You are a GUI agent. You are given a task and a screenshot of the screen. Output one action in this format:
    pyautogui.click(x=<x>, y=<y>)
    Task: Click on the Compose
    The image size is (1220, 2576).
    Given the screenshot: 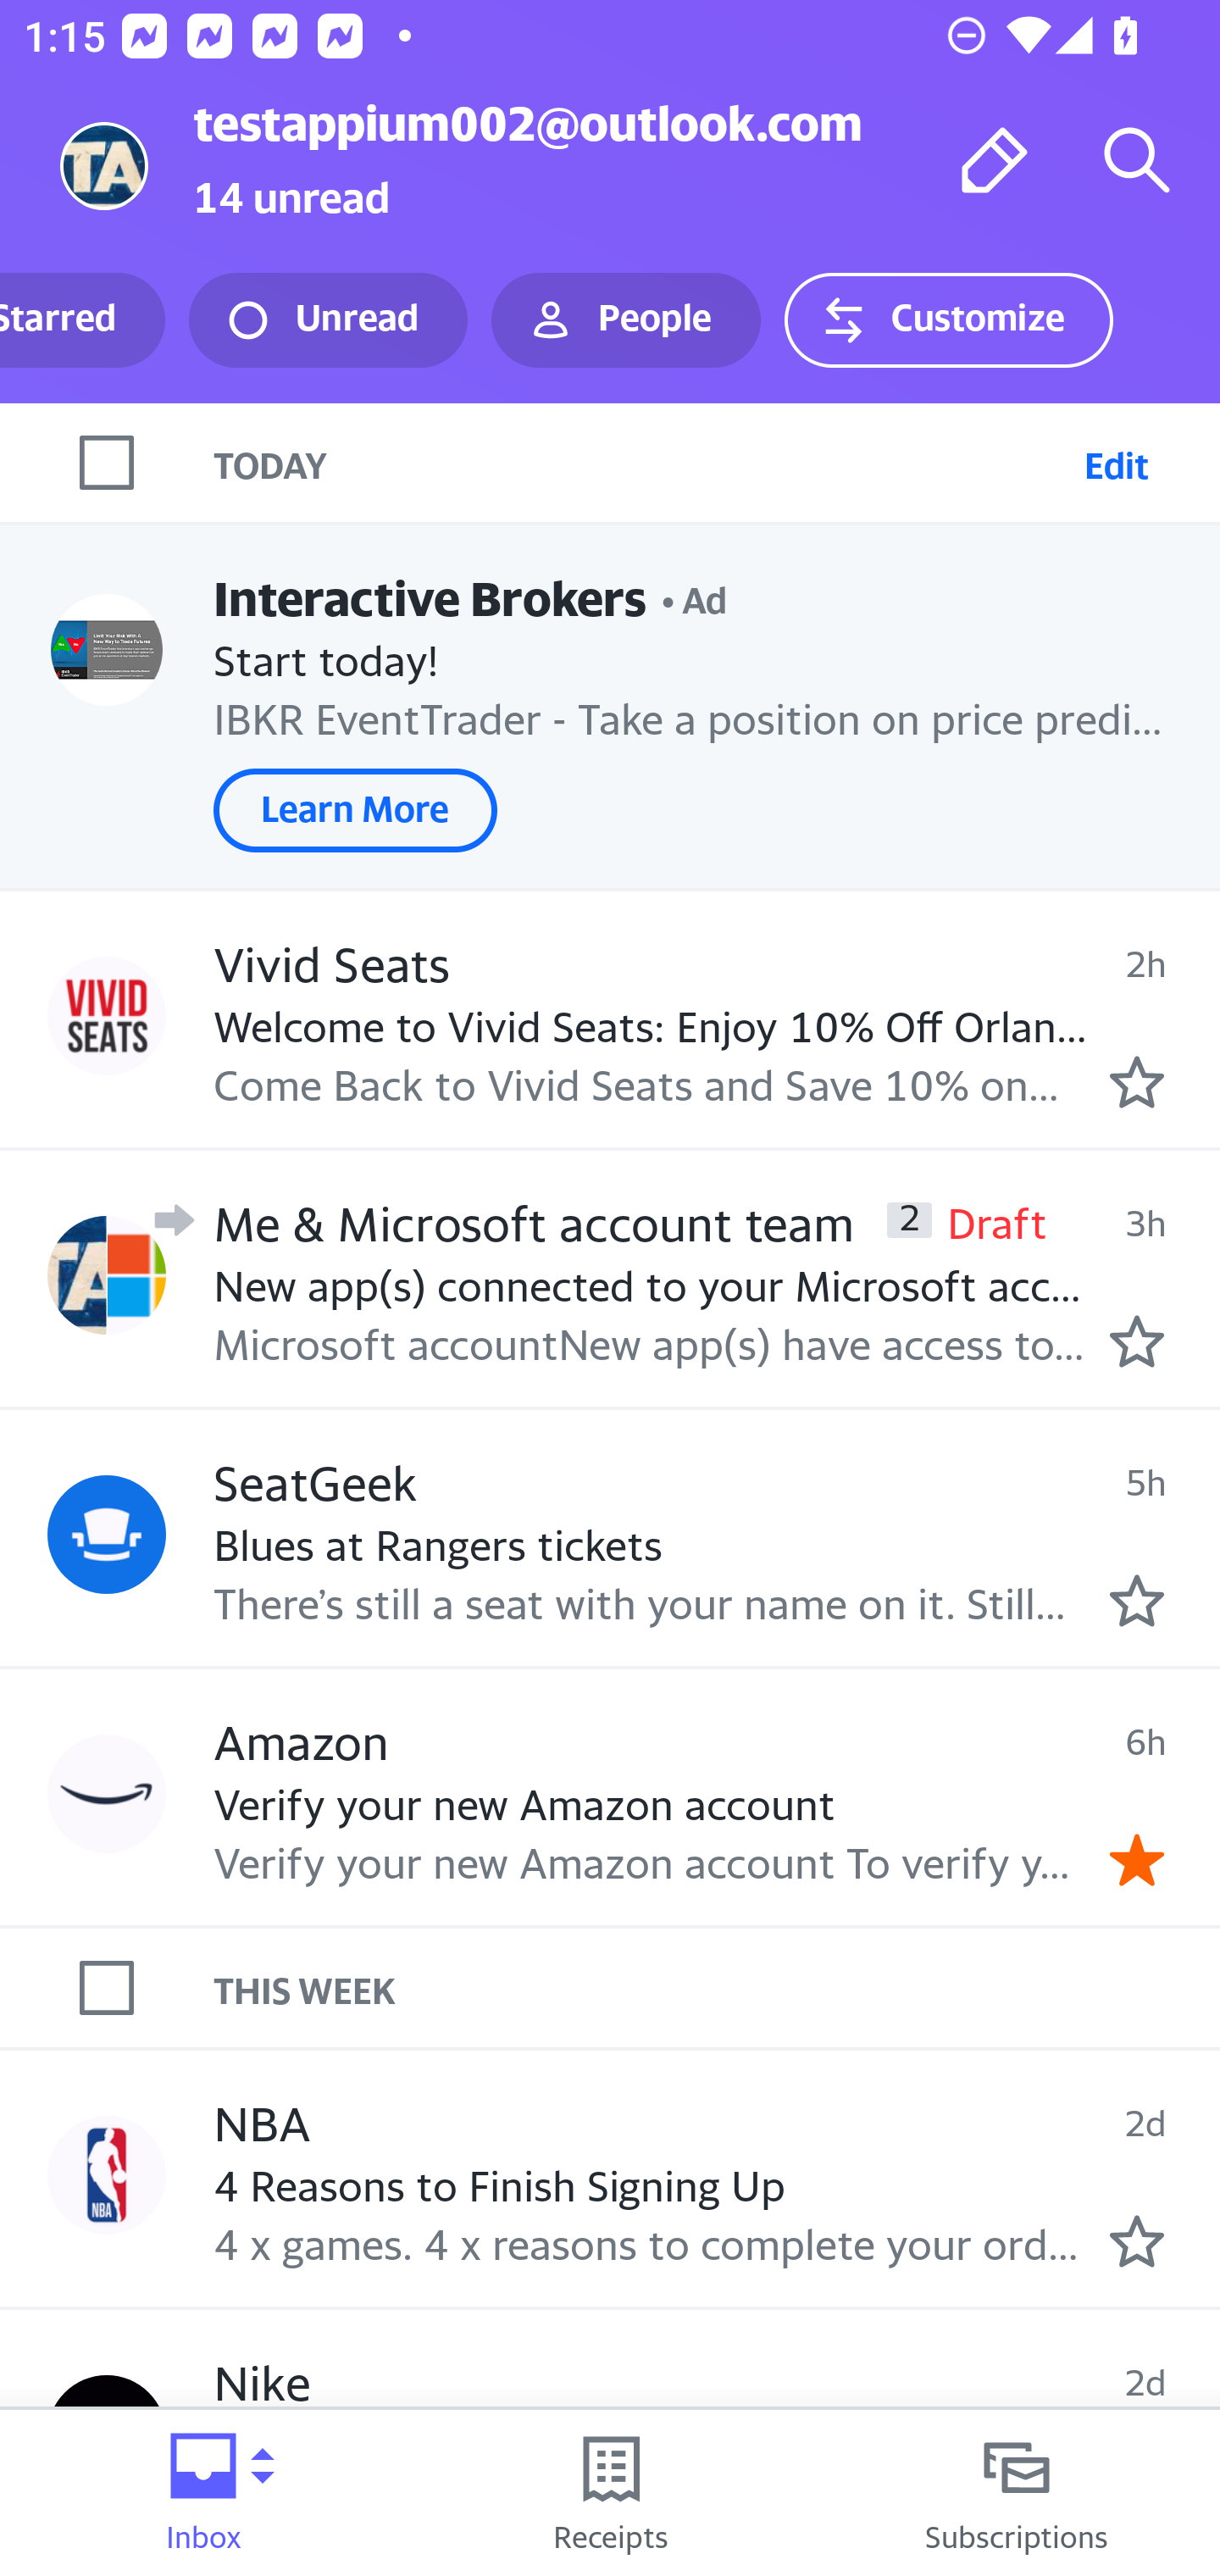 What is the action you would take?
    pyautogui.click(x=995, y=159)
    